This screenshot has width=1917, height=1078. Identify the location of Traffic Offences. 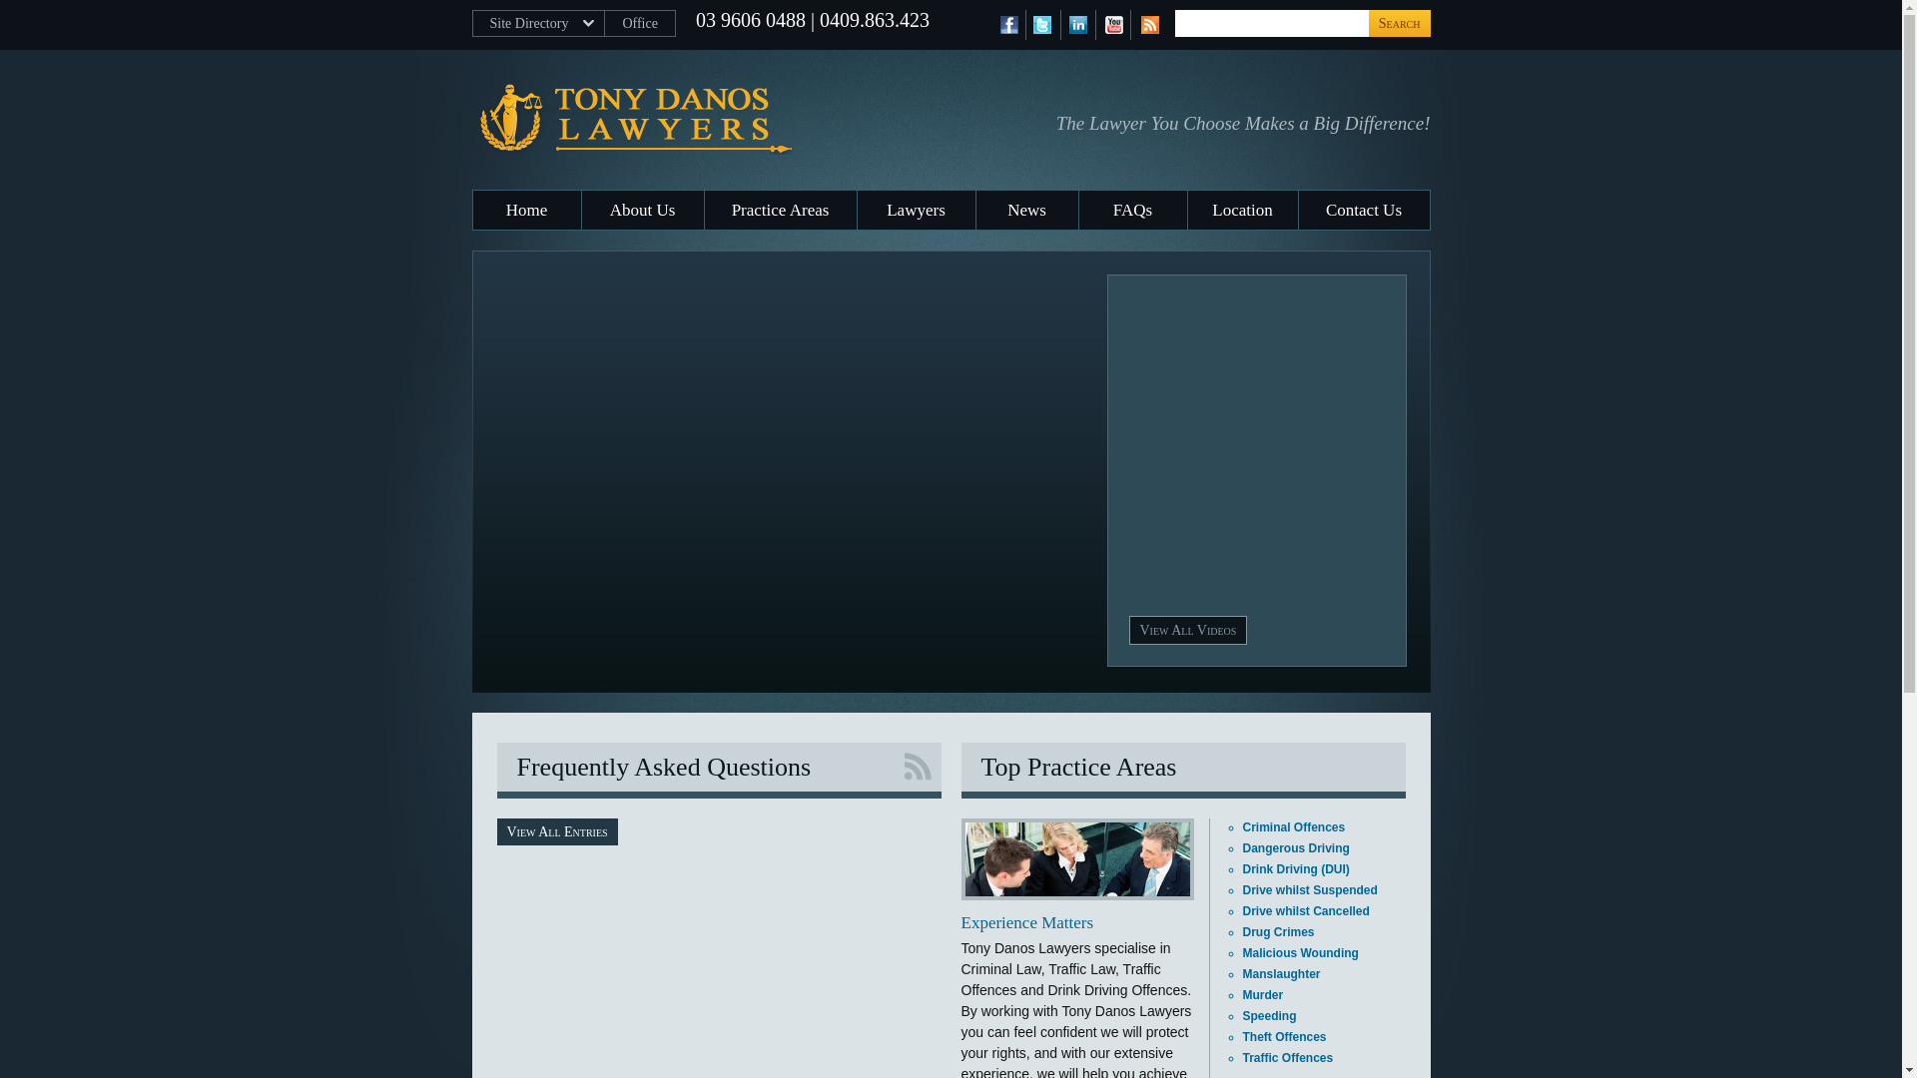
(1288, 1058).